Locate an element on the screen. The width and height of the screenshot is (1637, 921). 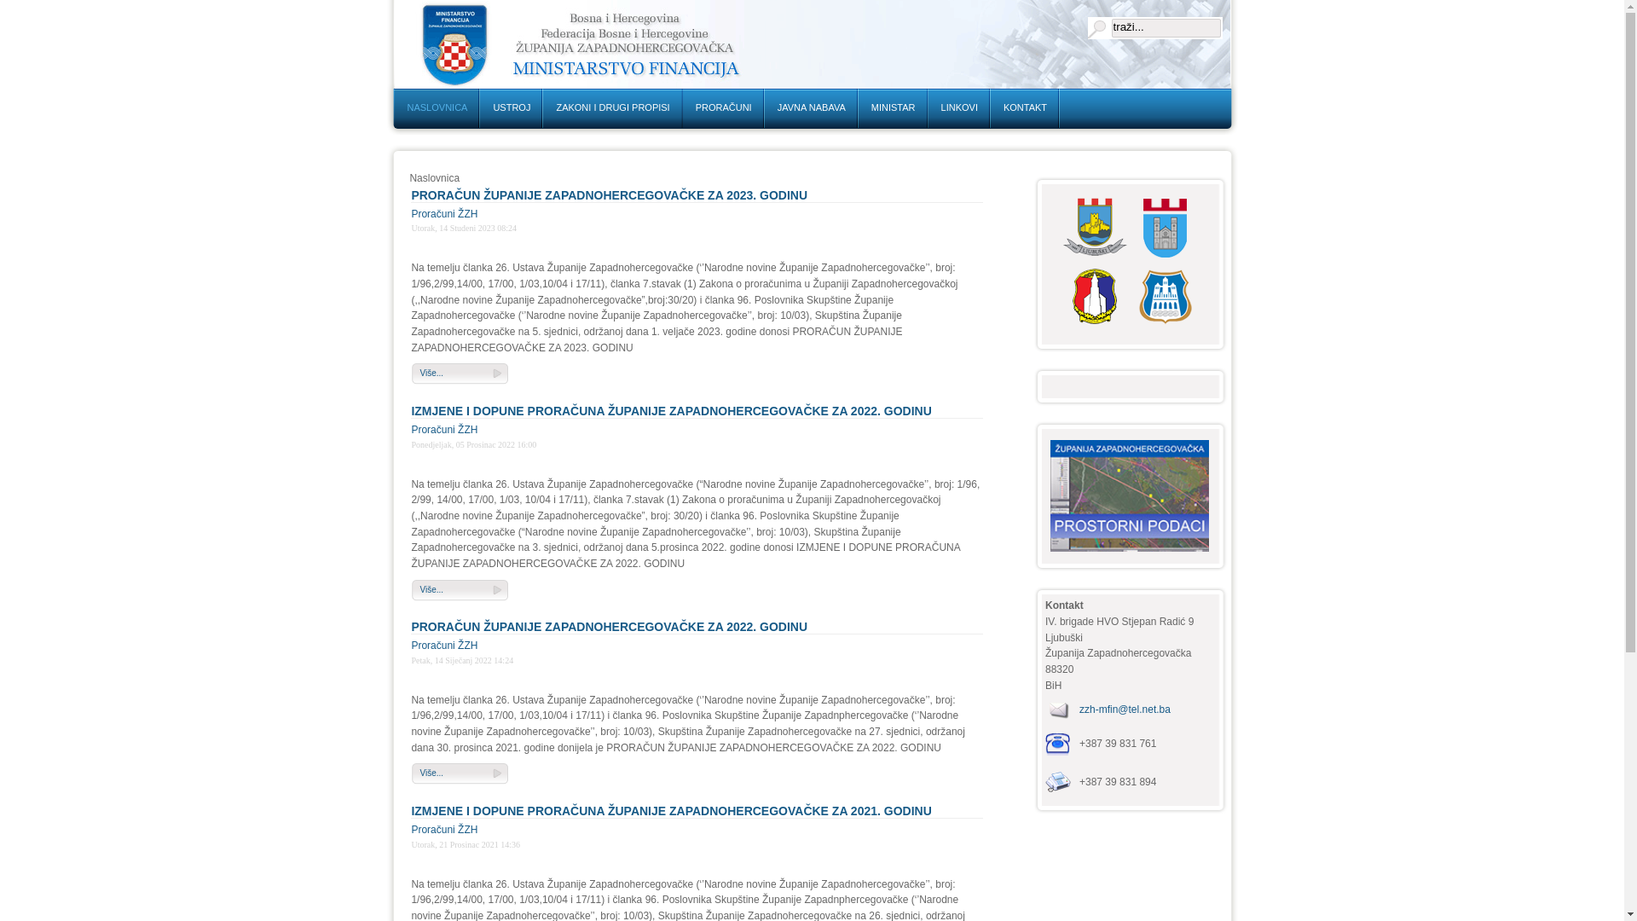
USTROJ is located at coordinates (512, 108).